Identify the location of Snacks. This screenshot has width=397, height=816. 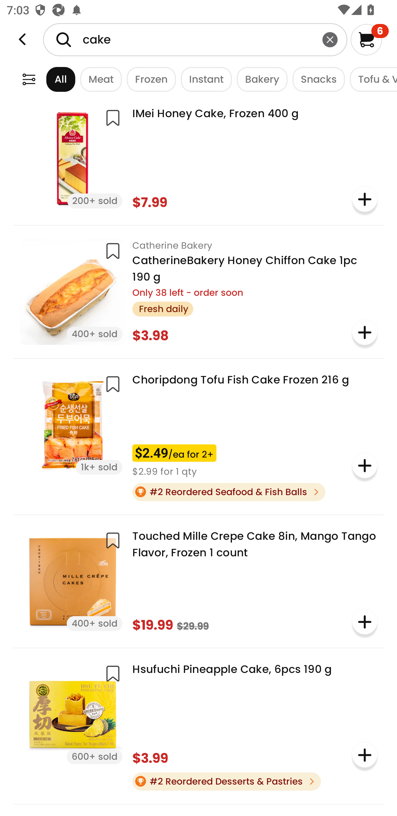
(316, 79).